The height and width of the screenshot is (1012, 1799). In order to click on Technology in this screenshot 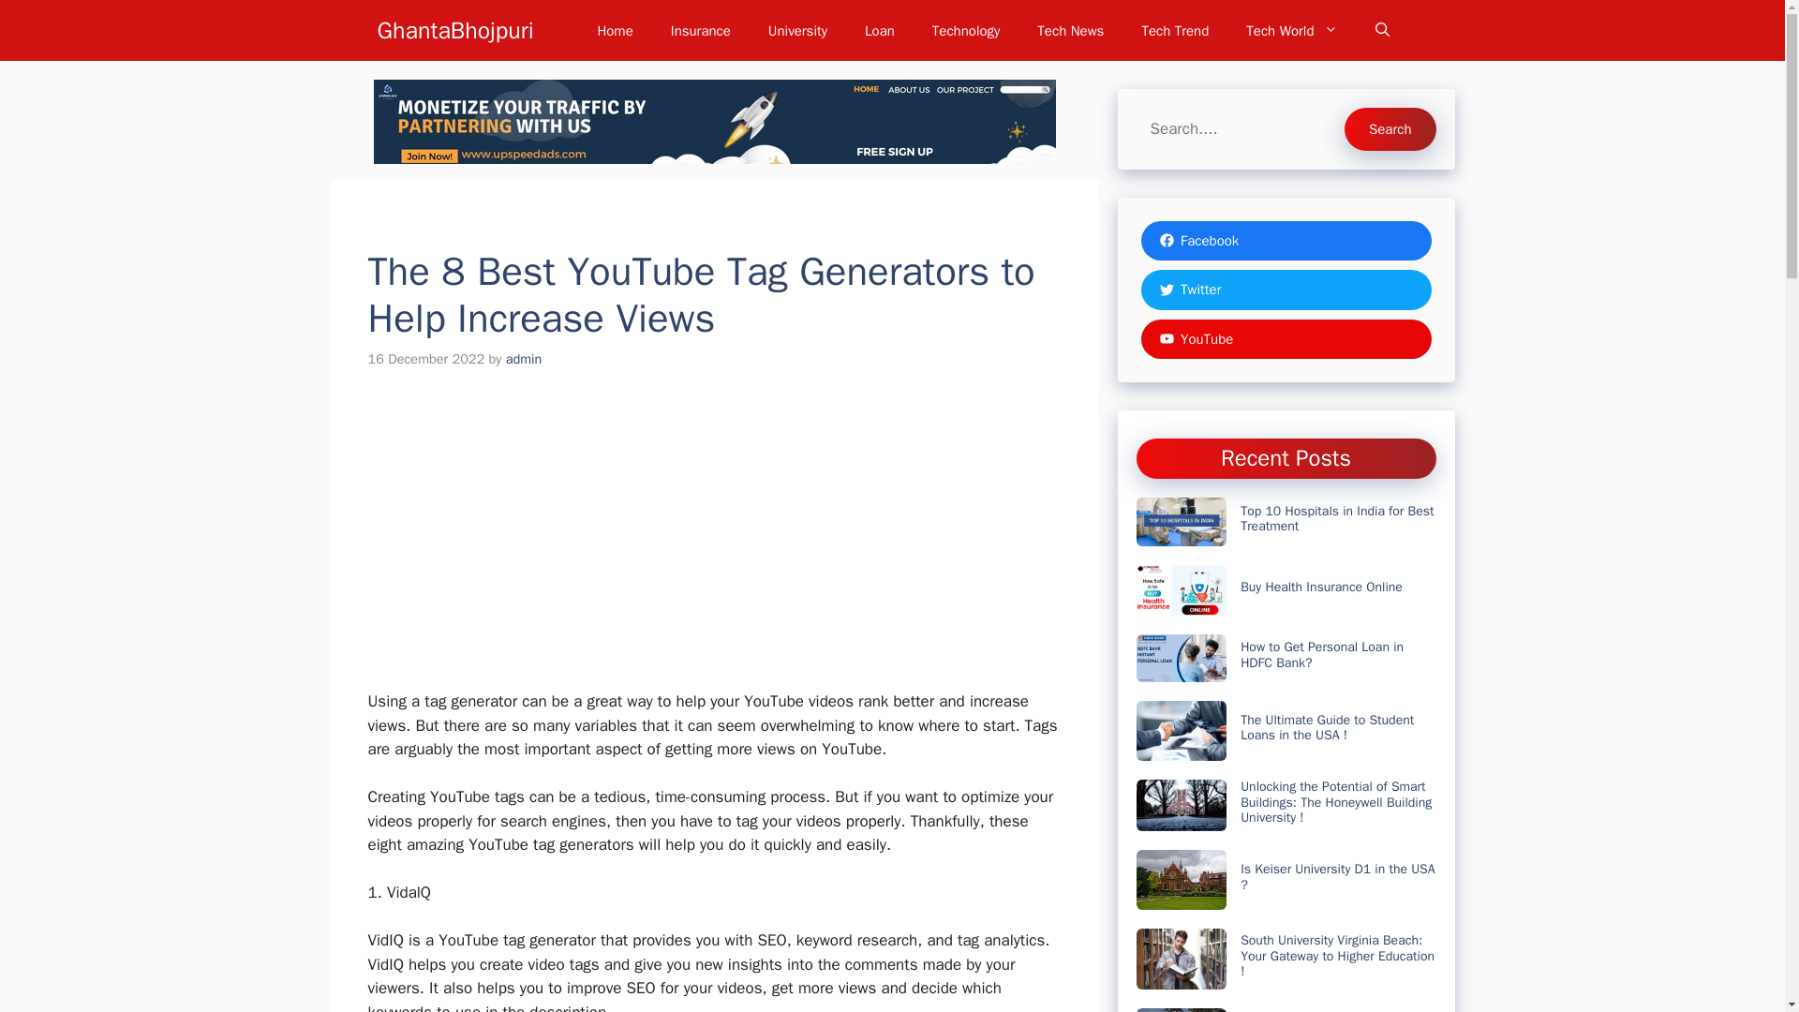, I will do `click(967, 30)`.